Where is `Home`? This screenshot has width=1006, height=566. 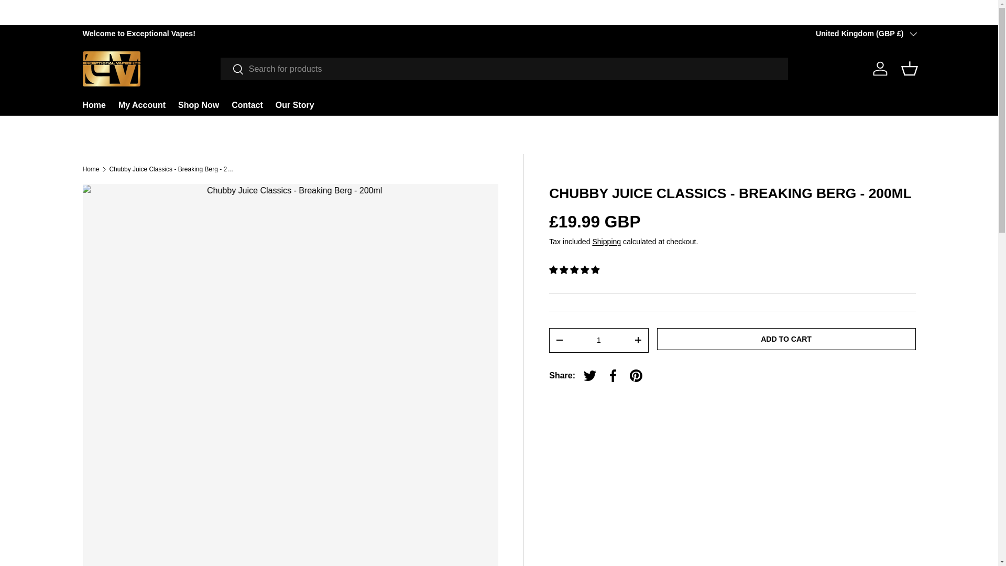 Home is located at coordinates (94, 105).